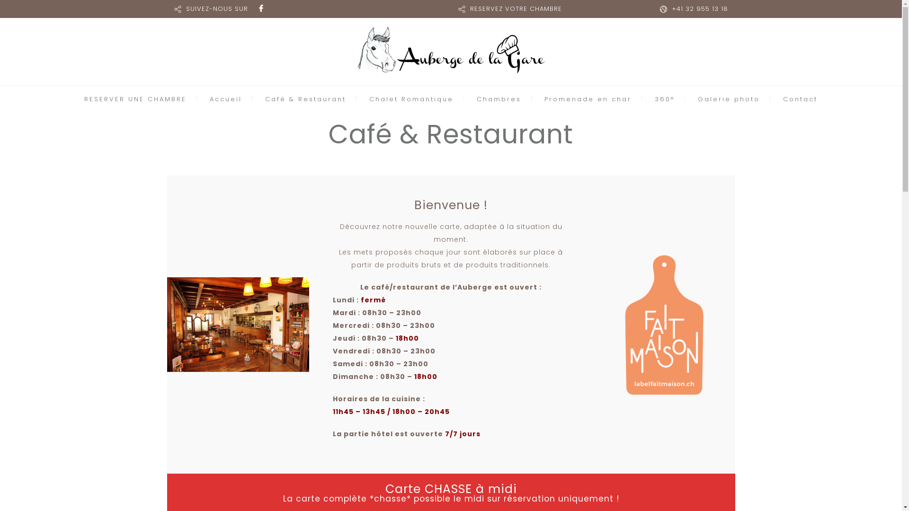  I want to click on Accueil, so click(226, 99).